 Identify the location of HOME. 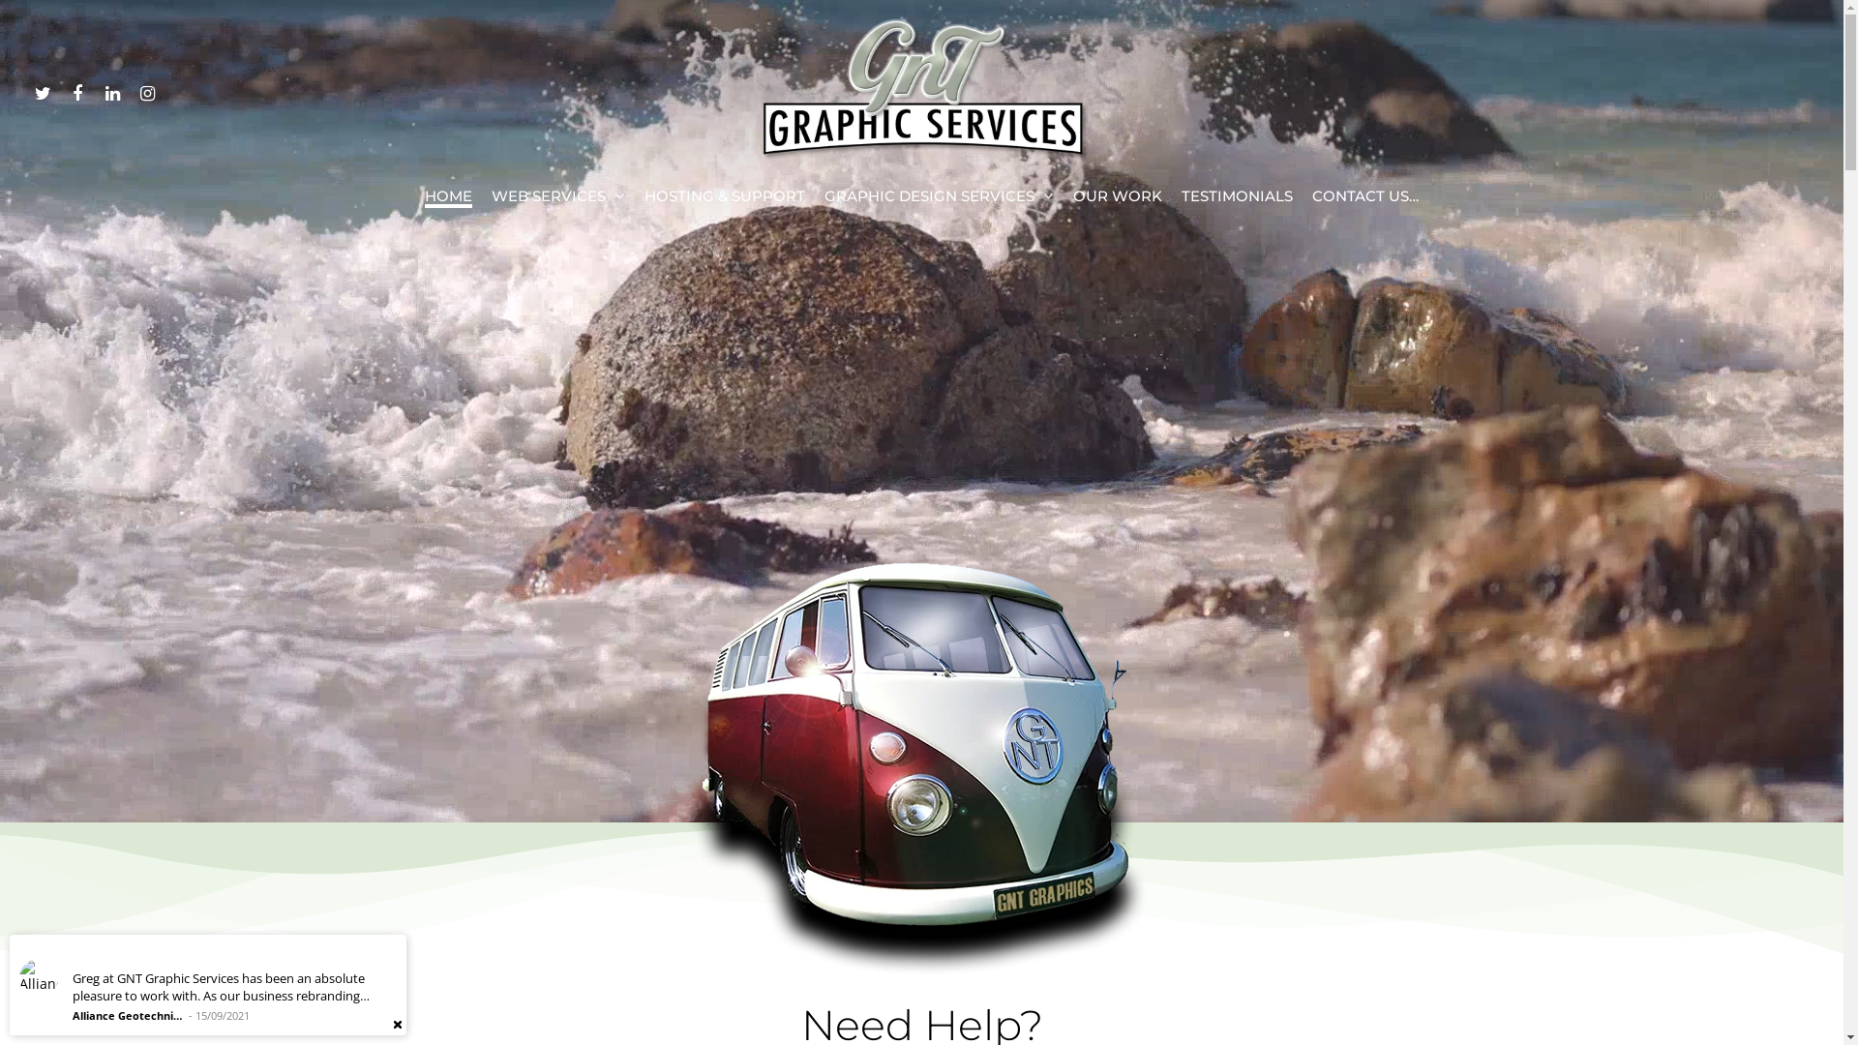
(449, 201).